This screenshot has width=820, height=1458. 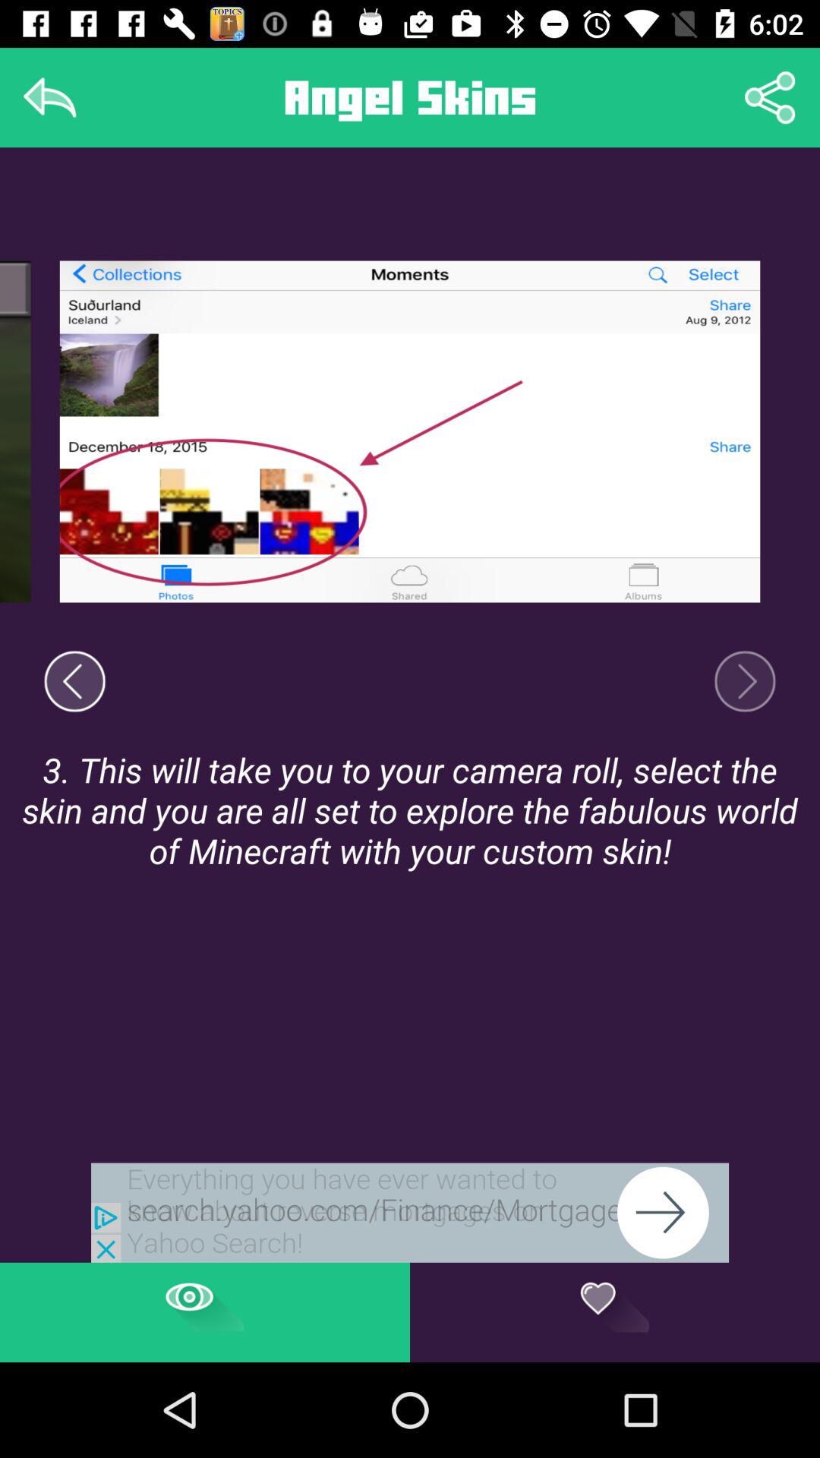 I want to click on go to back, so click(x=50, y=97).